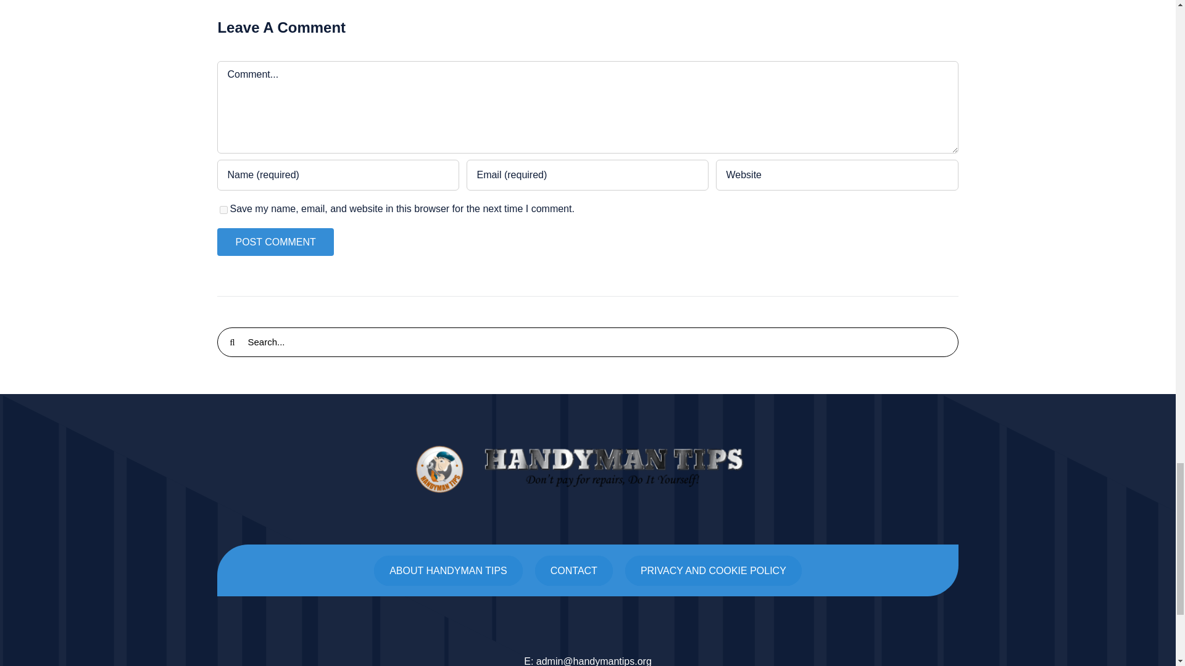  What do you see at coordinates (588, 469) in the screenshot?
I see `Handyman tips header new` at bounding box center [588, 469].